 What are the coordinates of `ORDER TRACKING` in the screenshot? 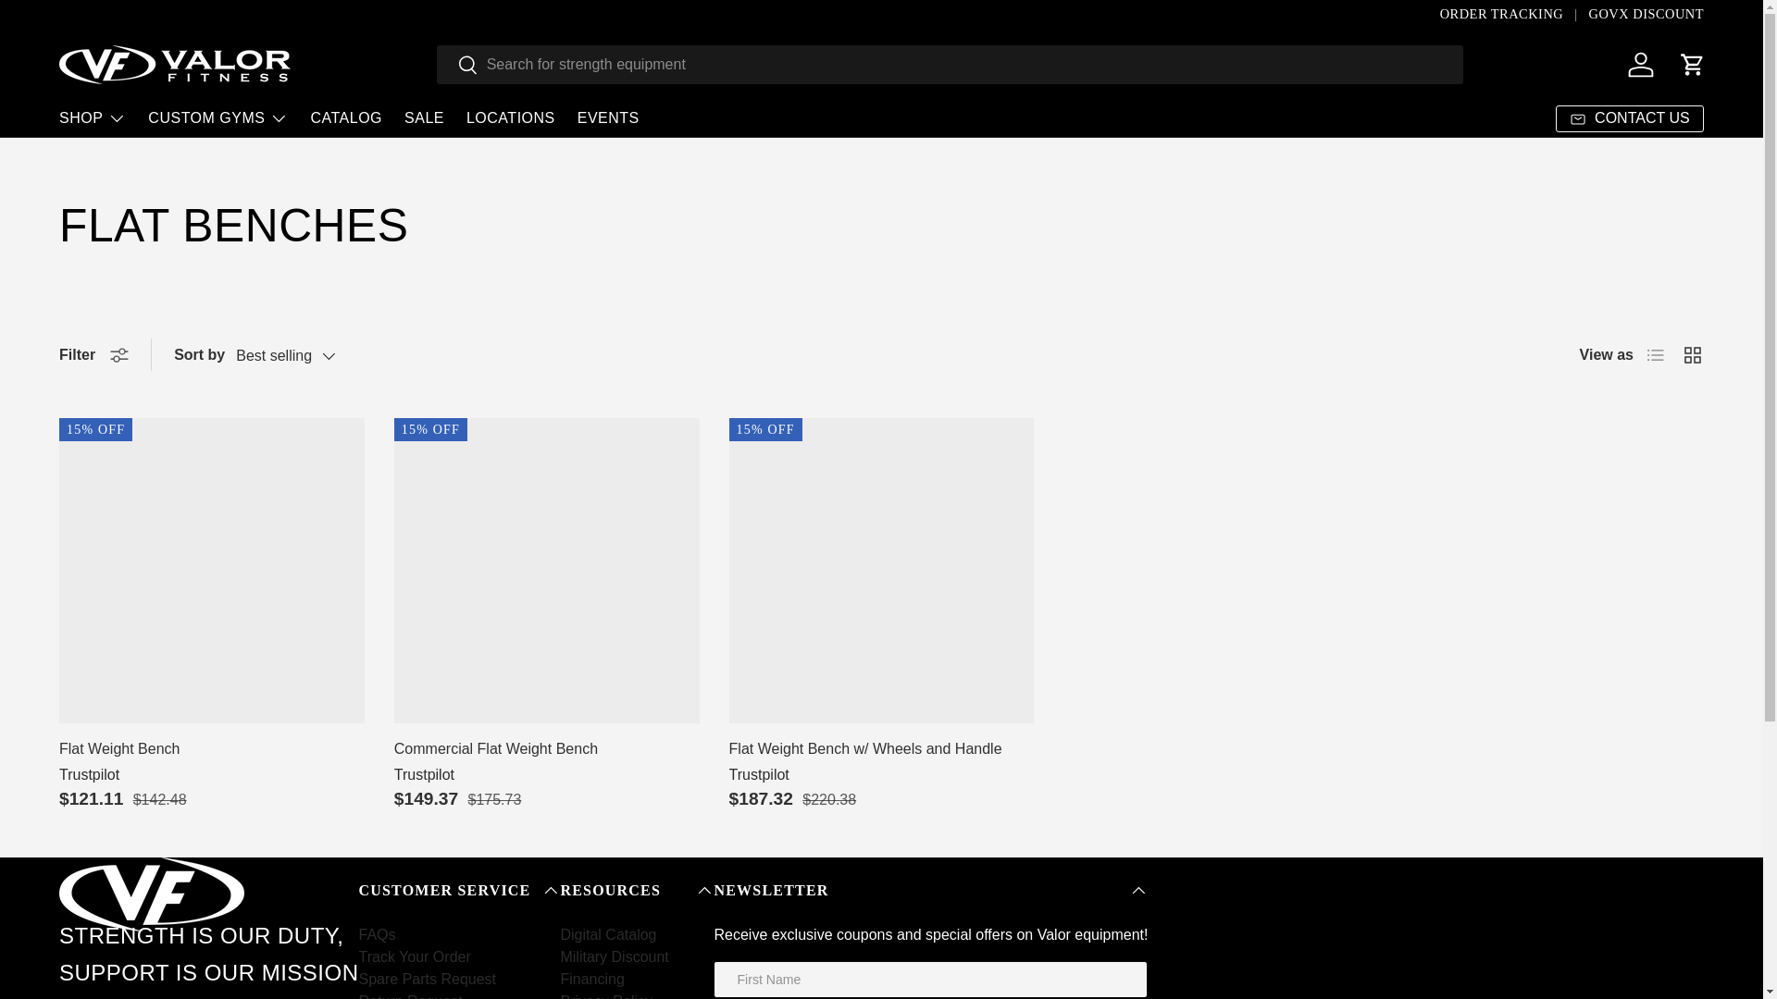 It's located at (1514, 15).